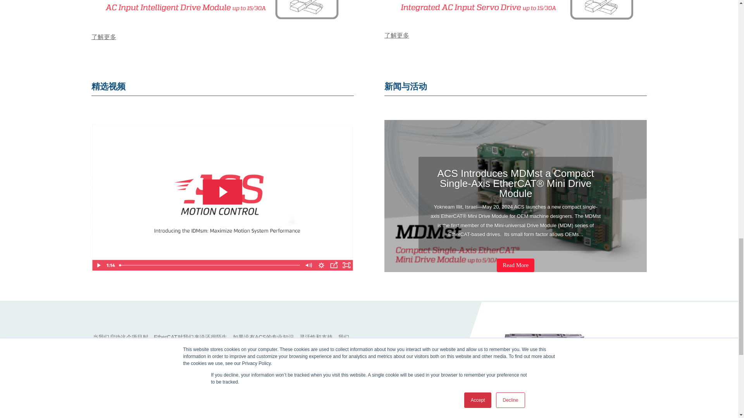 This screenshot has width=744, height=418. What do you see at coordinates (222, 14) in the screenshot?
I see `IDMdx-930x539-1-2a` at bounding box center [222, 14].